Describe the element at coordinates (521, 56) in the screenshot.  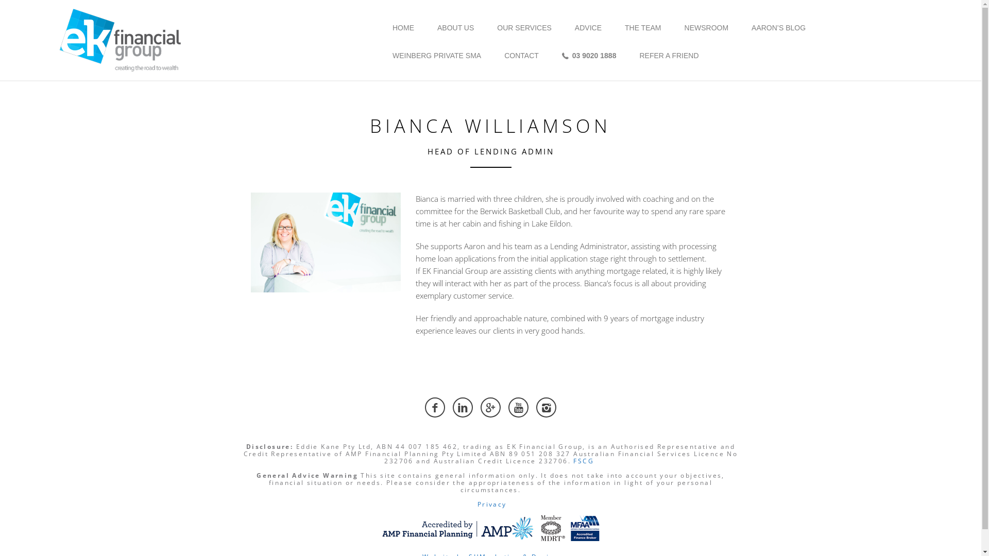
I see `CONTACT` at that location.